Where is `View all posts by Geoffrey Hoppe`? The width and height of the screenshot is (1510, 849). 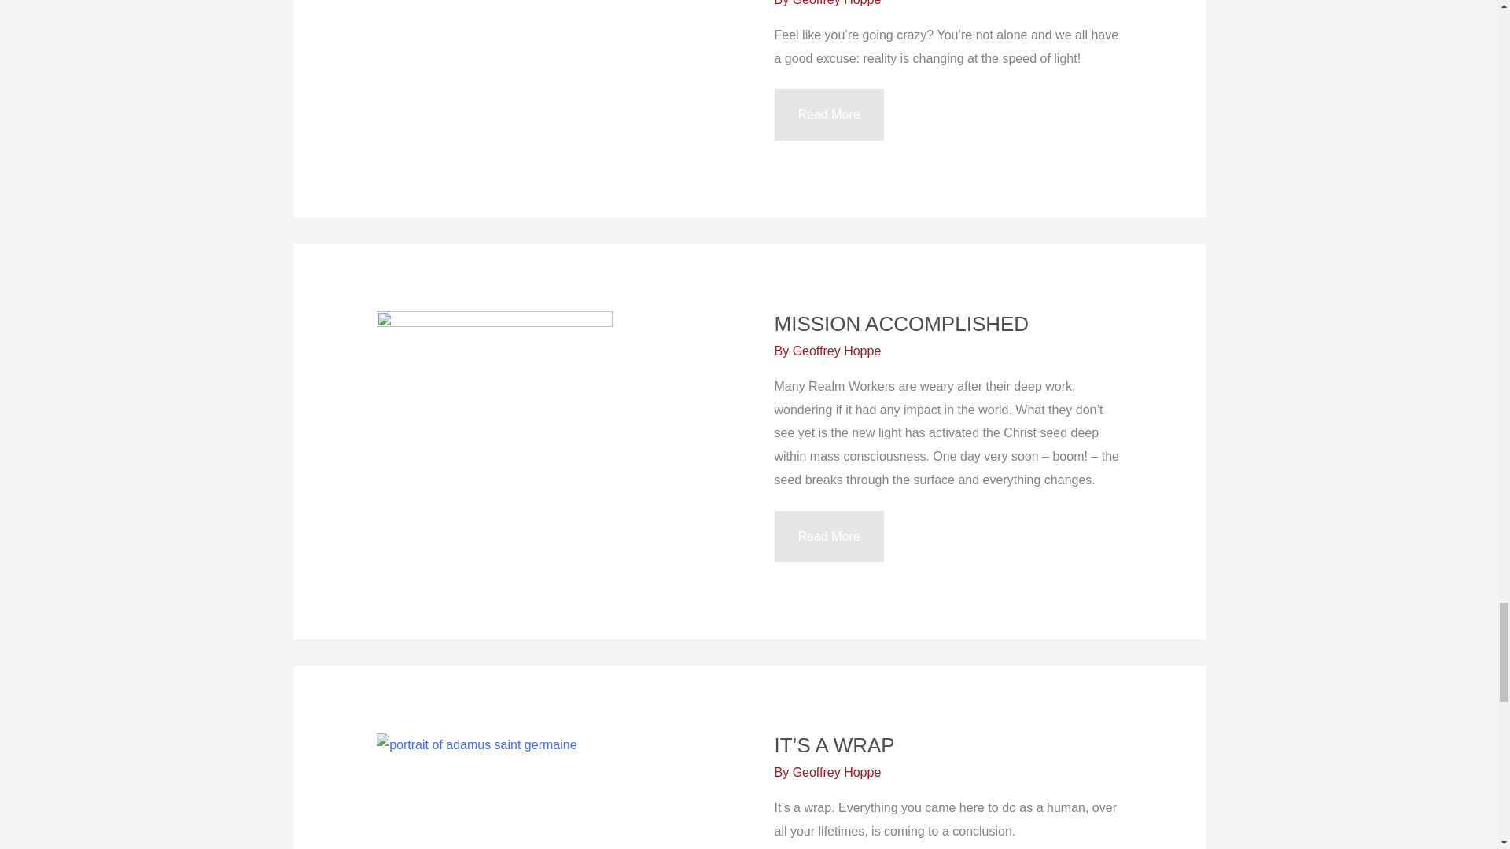
View all posts by Geoffrey Hoppe is located at coordinates (837, 3).